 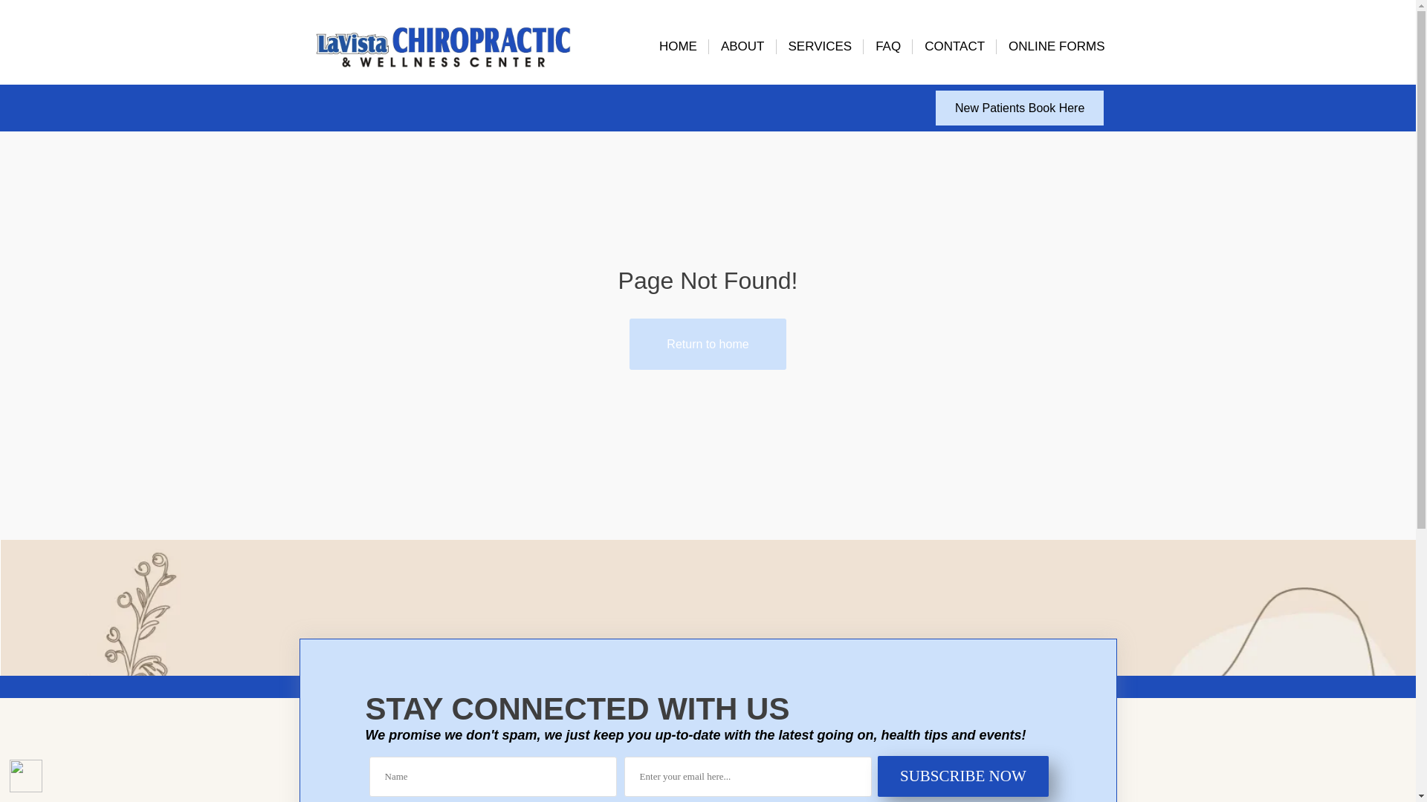 What do you see at coordinates (742, 46) in the screenshot?
I see `ABOUT` at bounding box center [742, 46].